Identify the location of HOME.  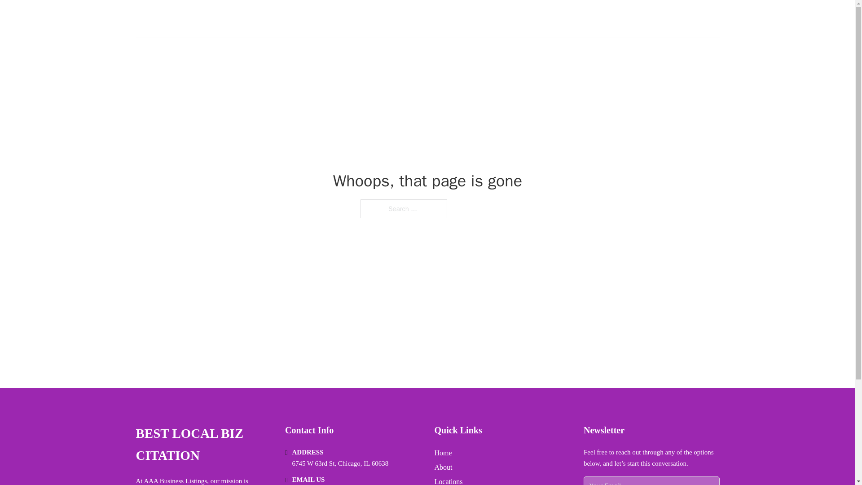
(611, 19).